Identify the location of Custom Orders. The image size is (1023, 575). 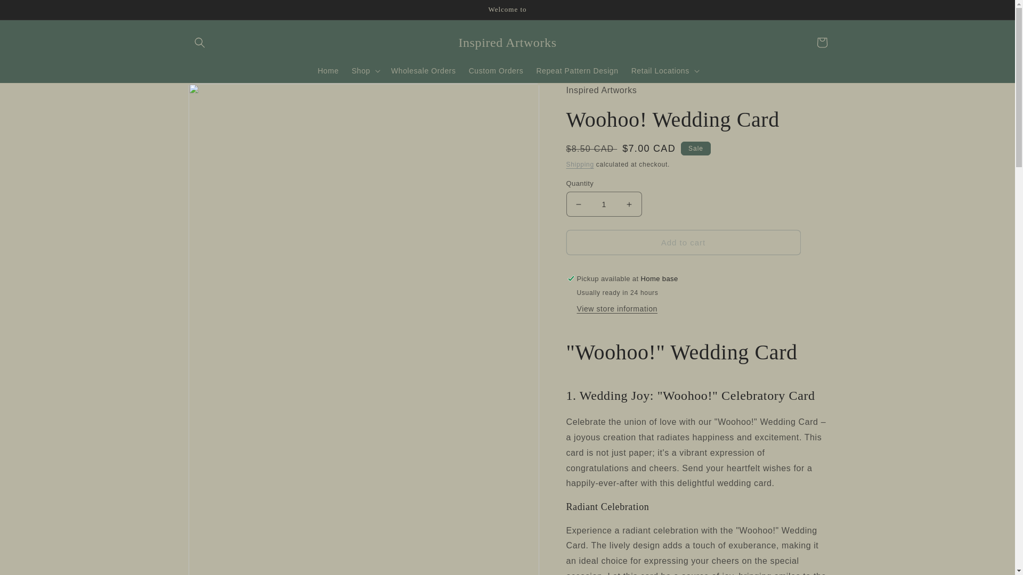
(496, 71).